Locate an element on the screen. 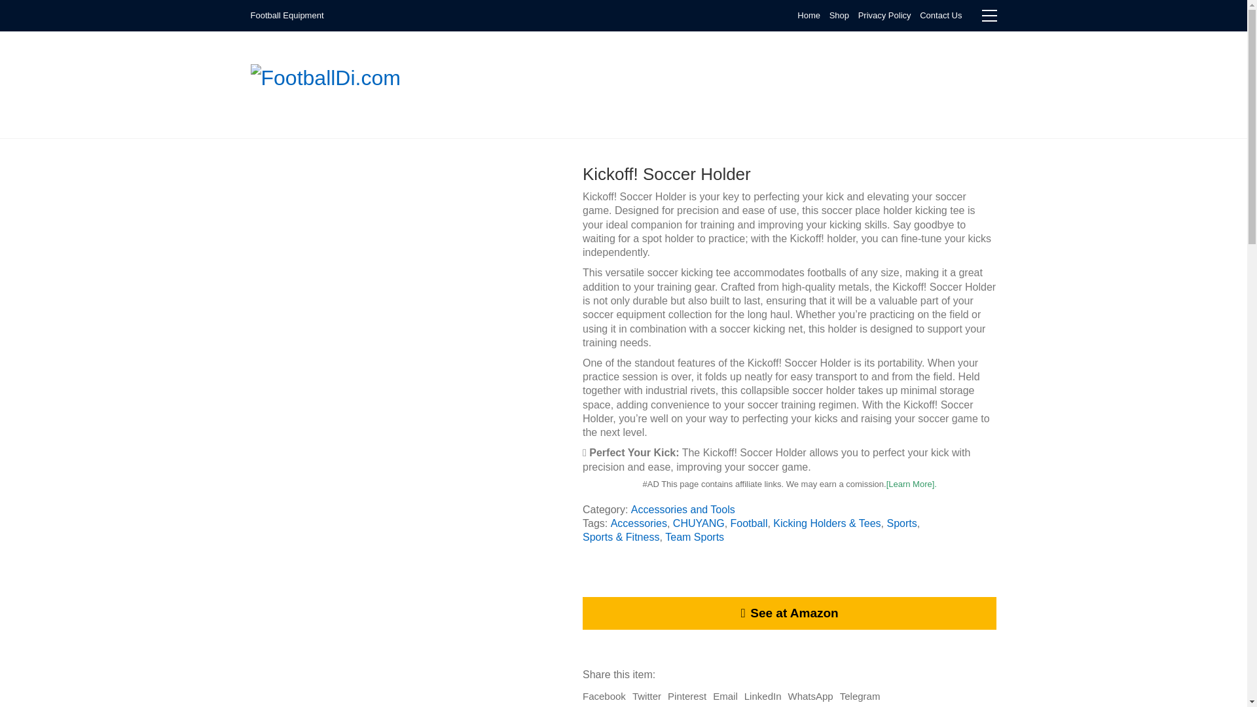  Accessories and Tools is located at coordinates (683, 509).